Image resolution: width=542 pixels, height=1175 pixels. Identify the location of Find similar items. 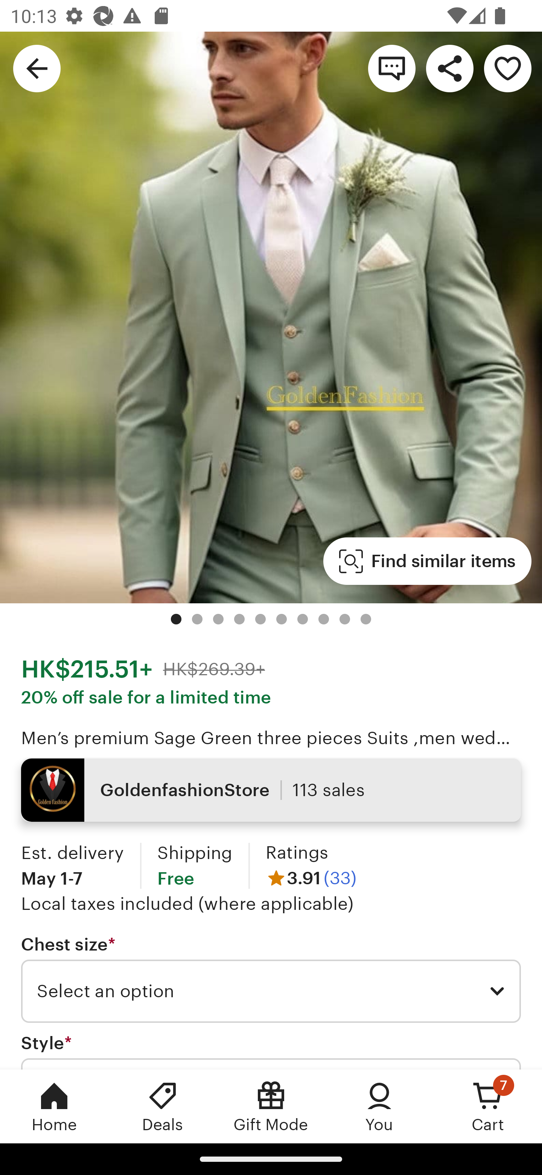
(428, 561).